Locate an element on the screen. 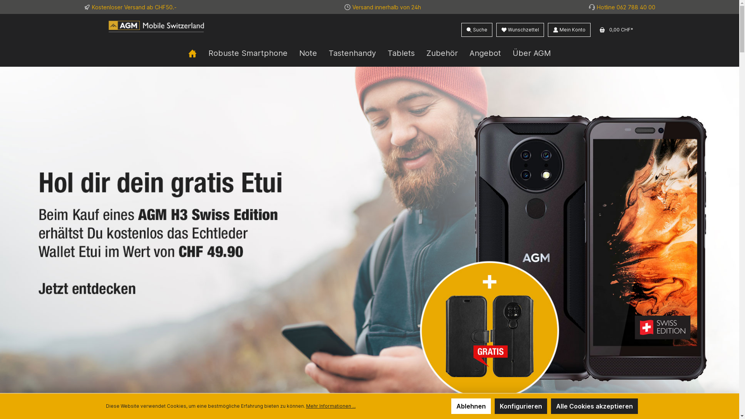 This screenshot has height=419, width=745. Ablehnen is located at coordinates (471, 406).